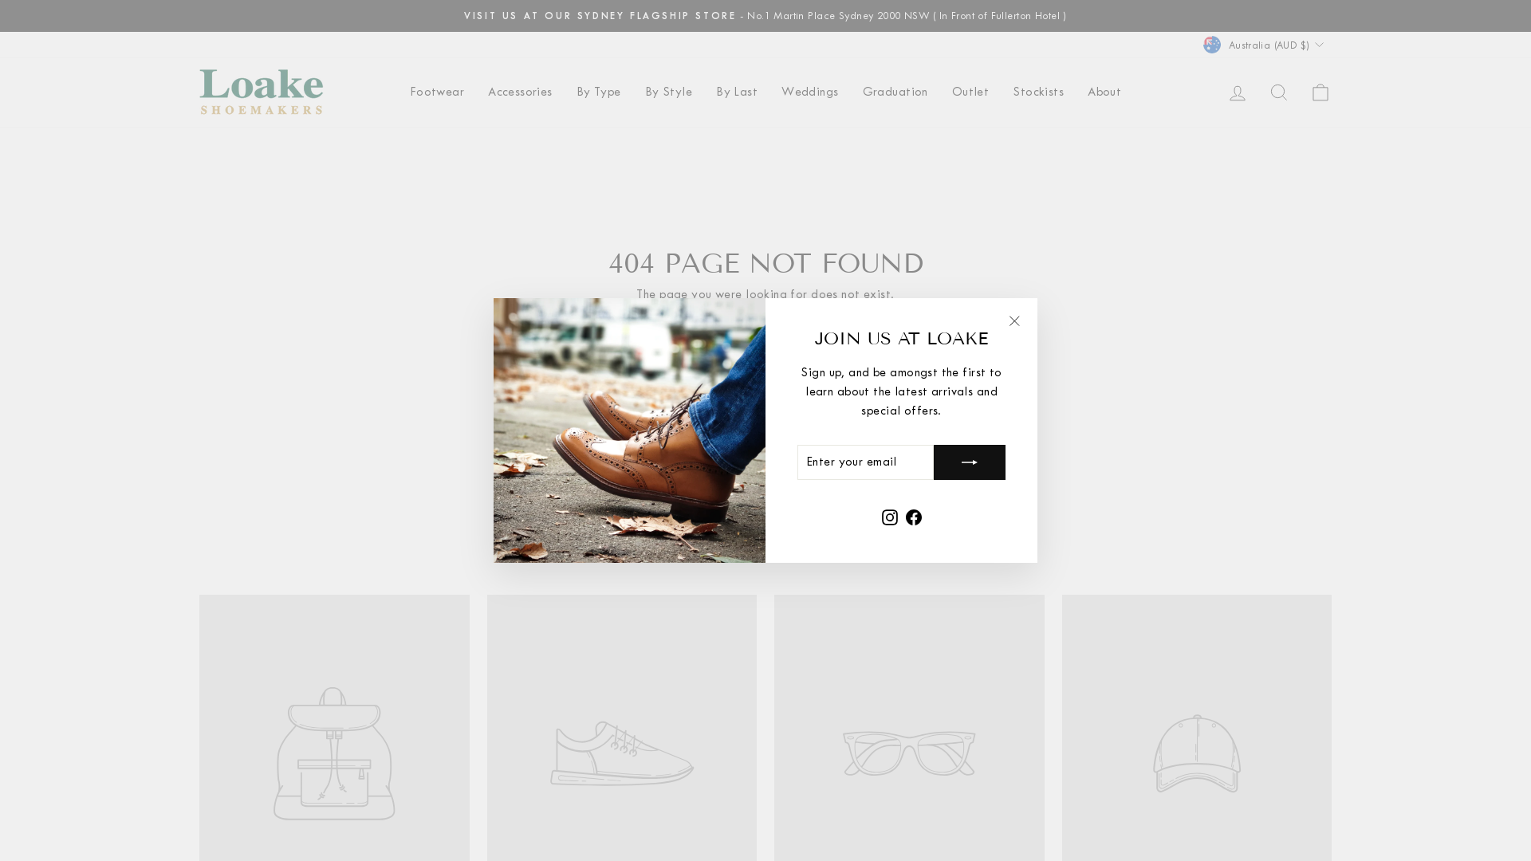 This screenshot has width=1531, height=861. Describe the element at coordinates (971, 92) in the screenshot. I see `Outlet` at that location.